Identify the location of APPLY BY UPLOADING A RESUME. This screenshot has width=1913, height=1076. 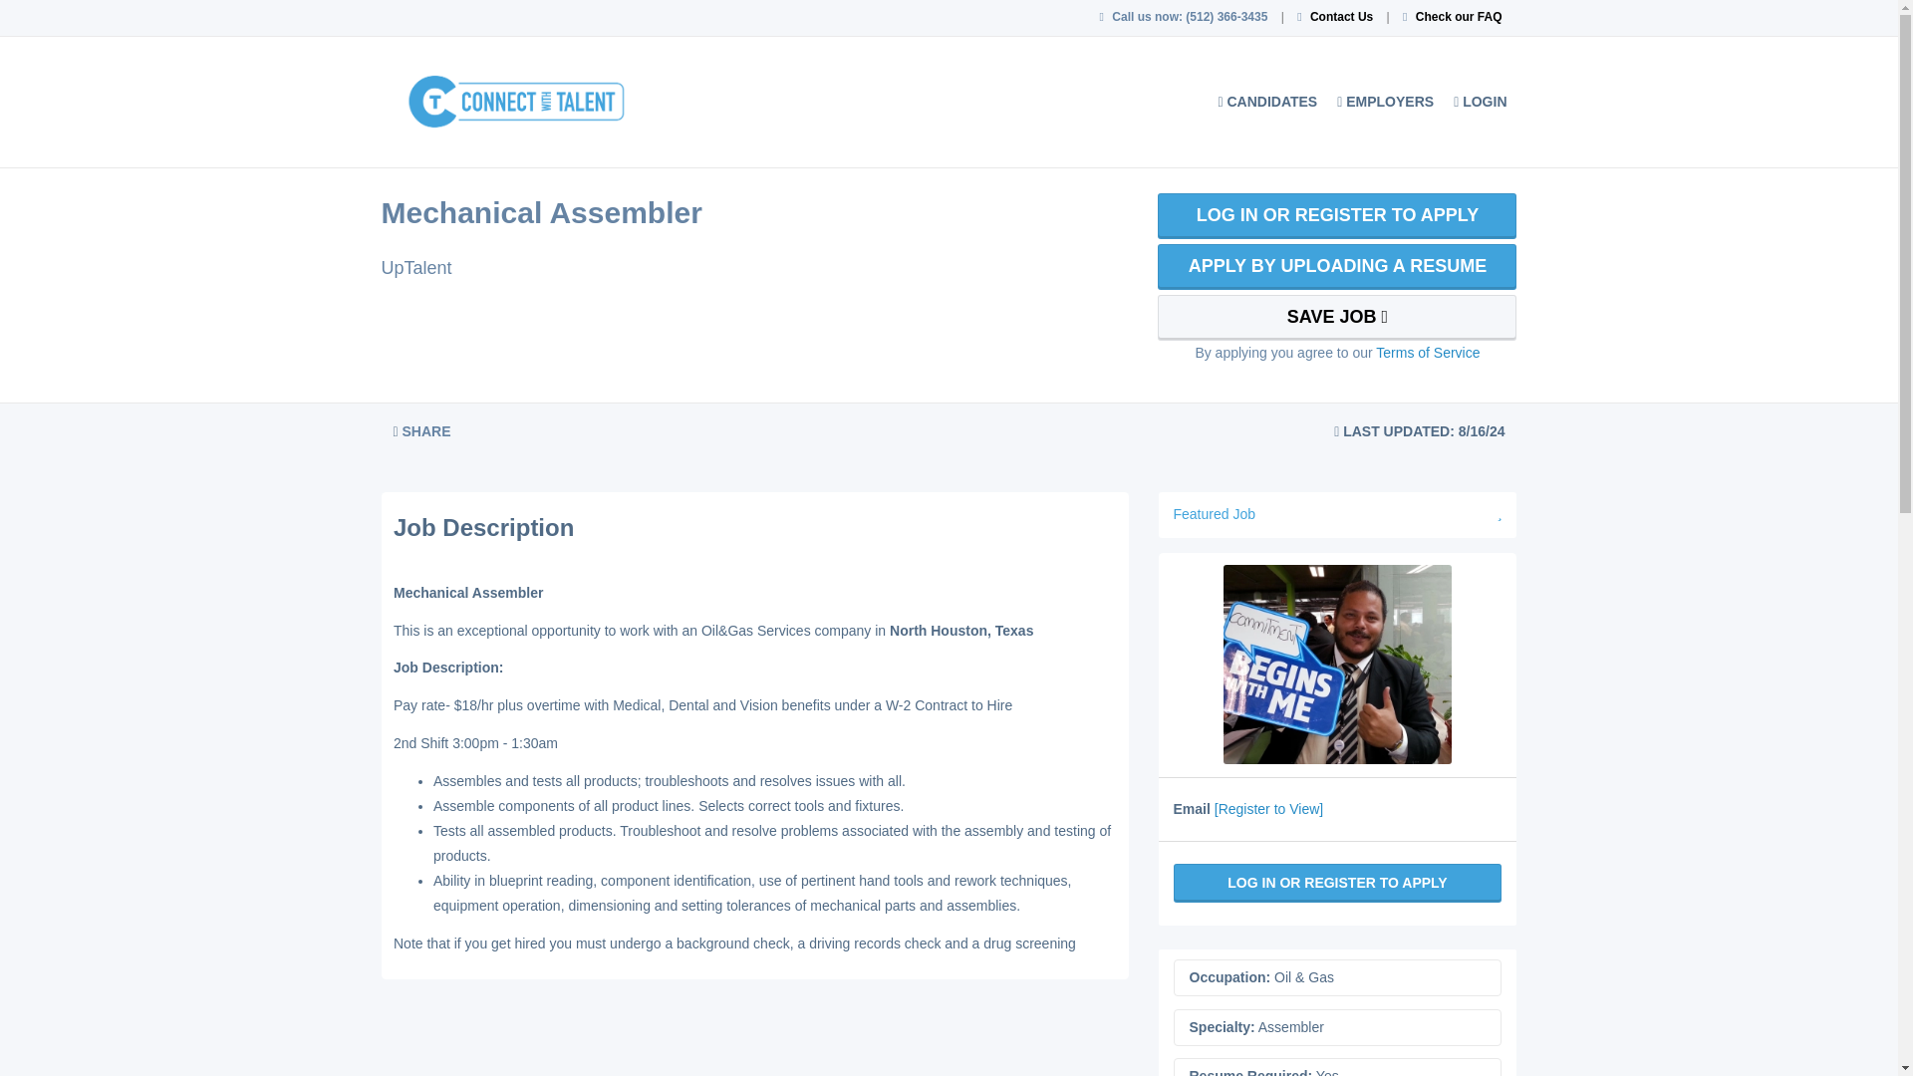
(1337, 267).